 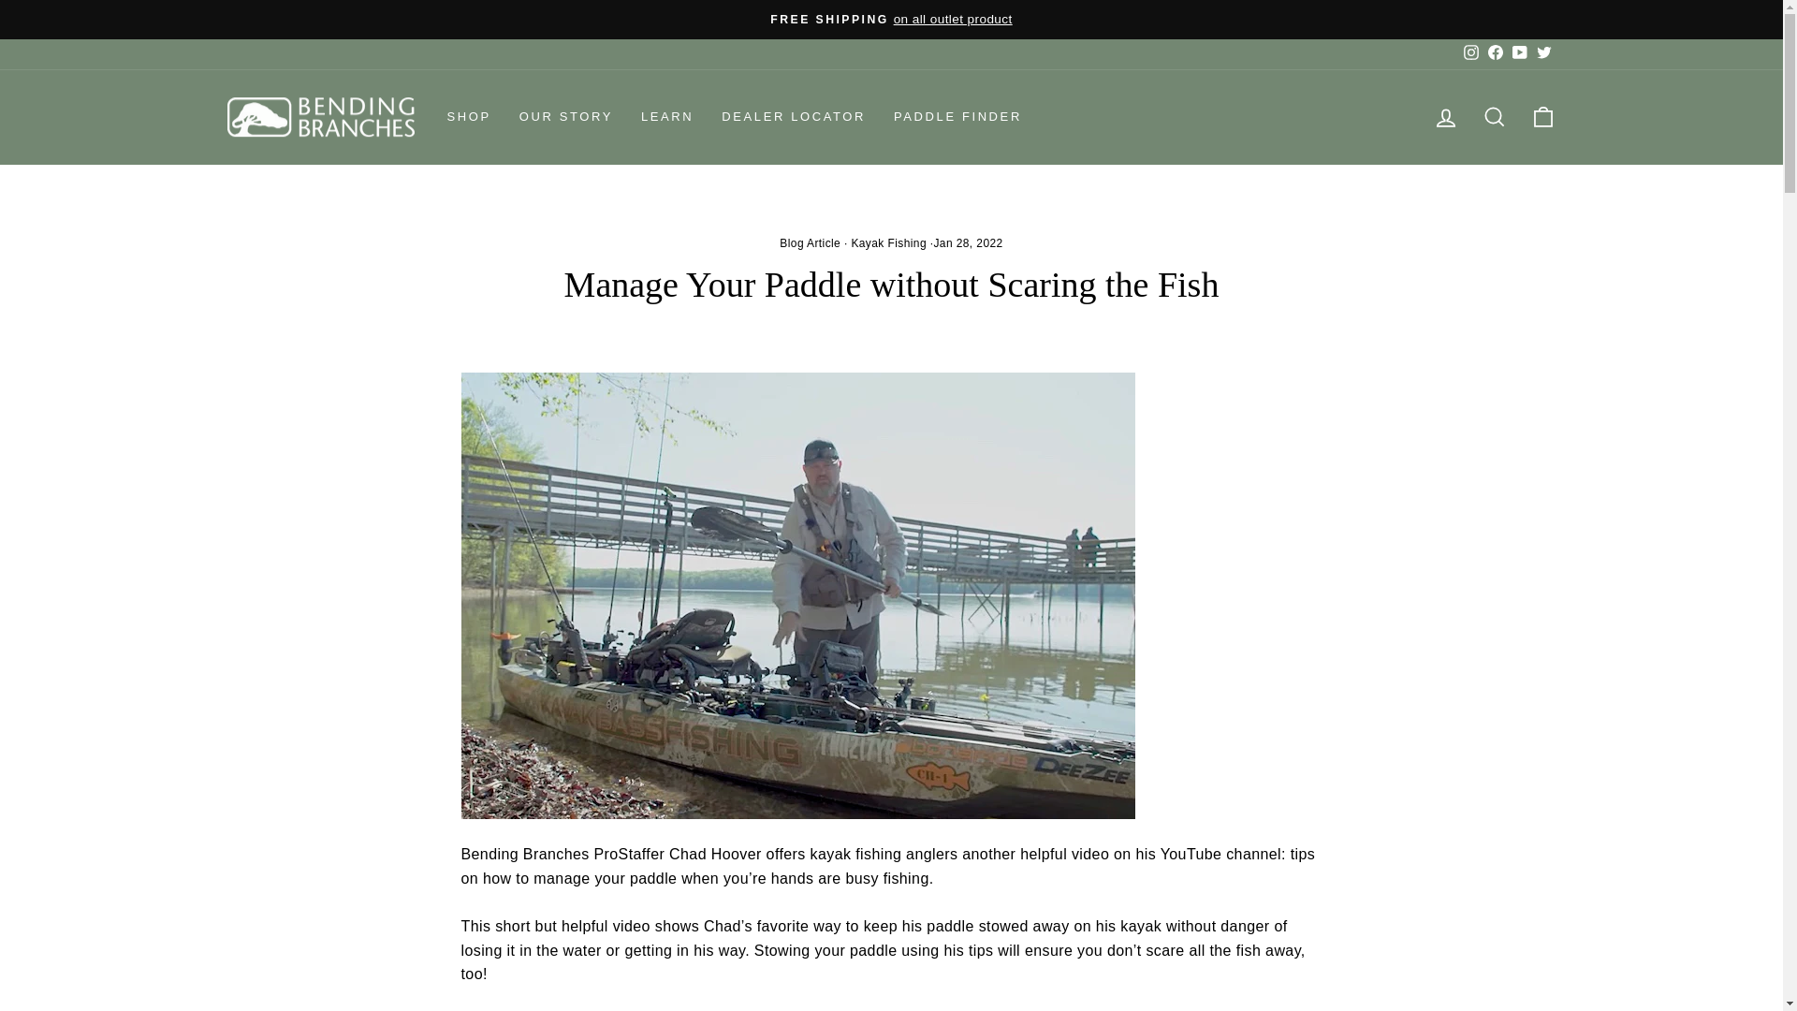 I want to click on instagram, so click(x=1471, y=51).